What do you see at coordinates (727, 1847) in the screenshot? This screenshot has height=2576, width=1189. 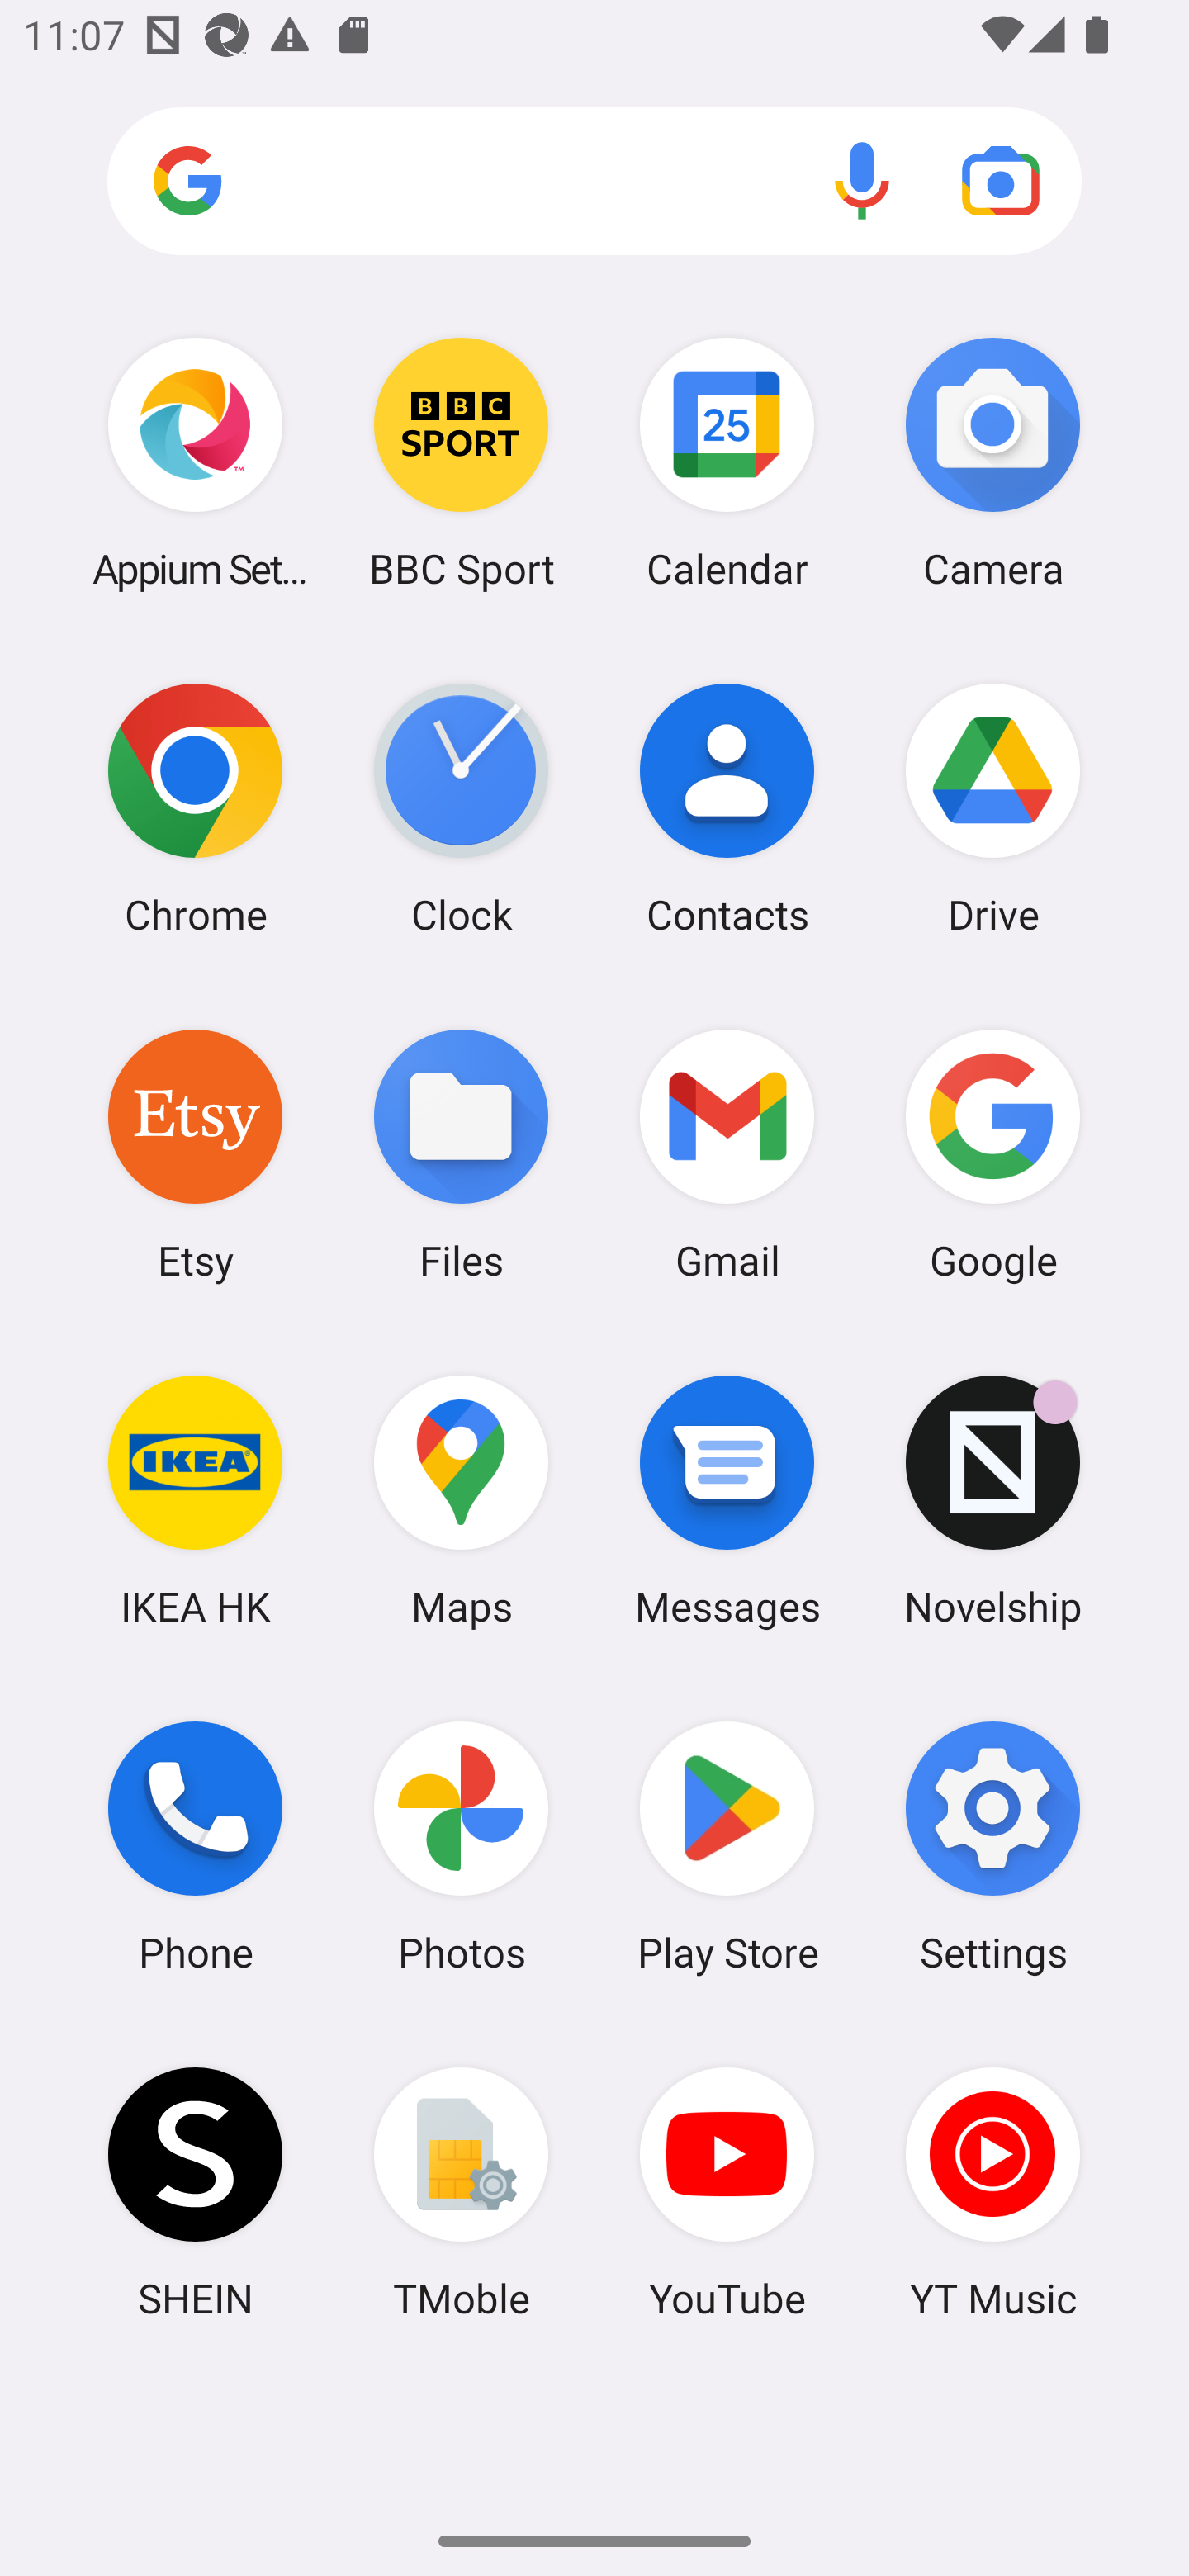 I see `Play Store` at bounding box center [727, 1847].